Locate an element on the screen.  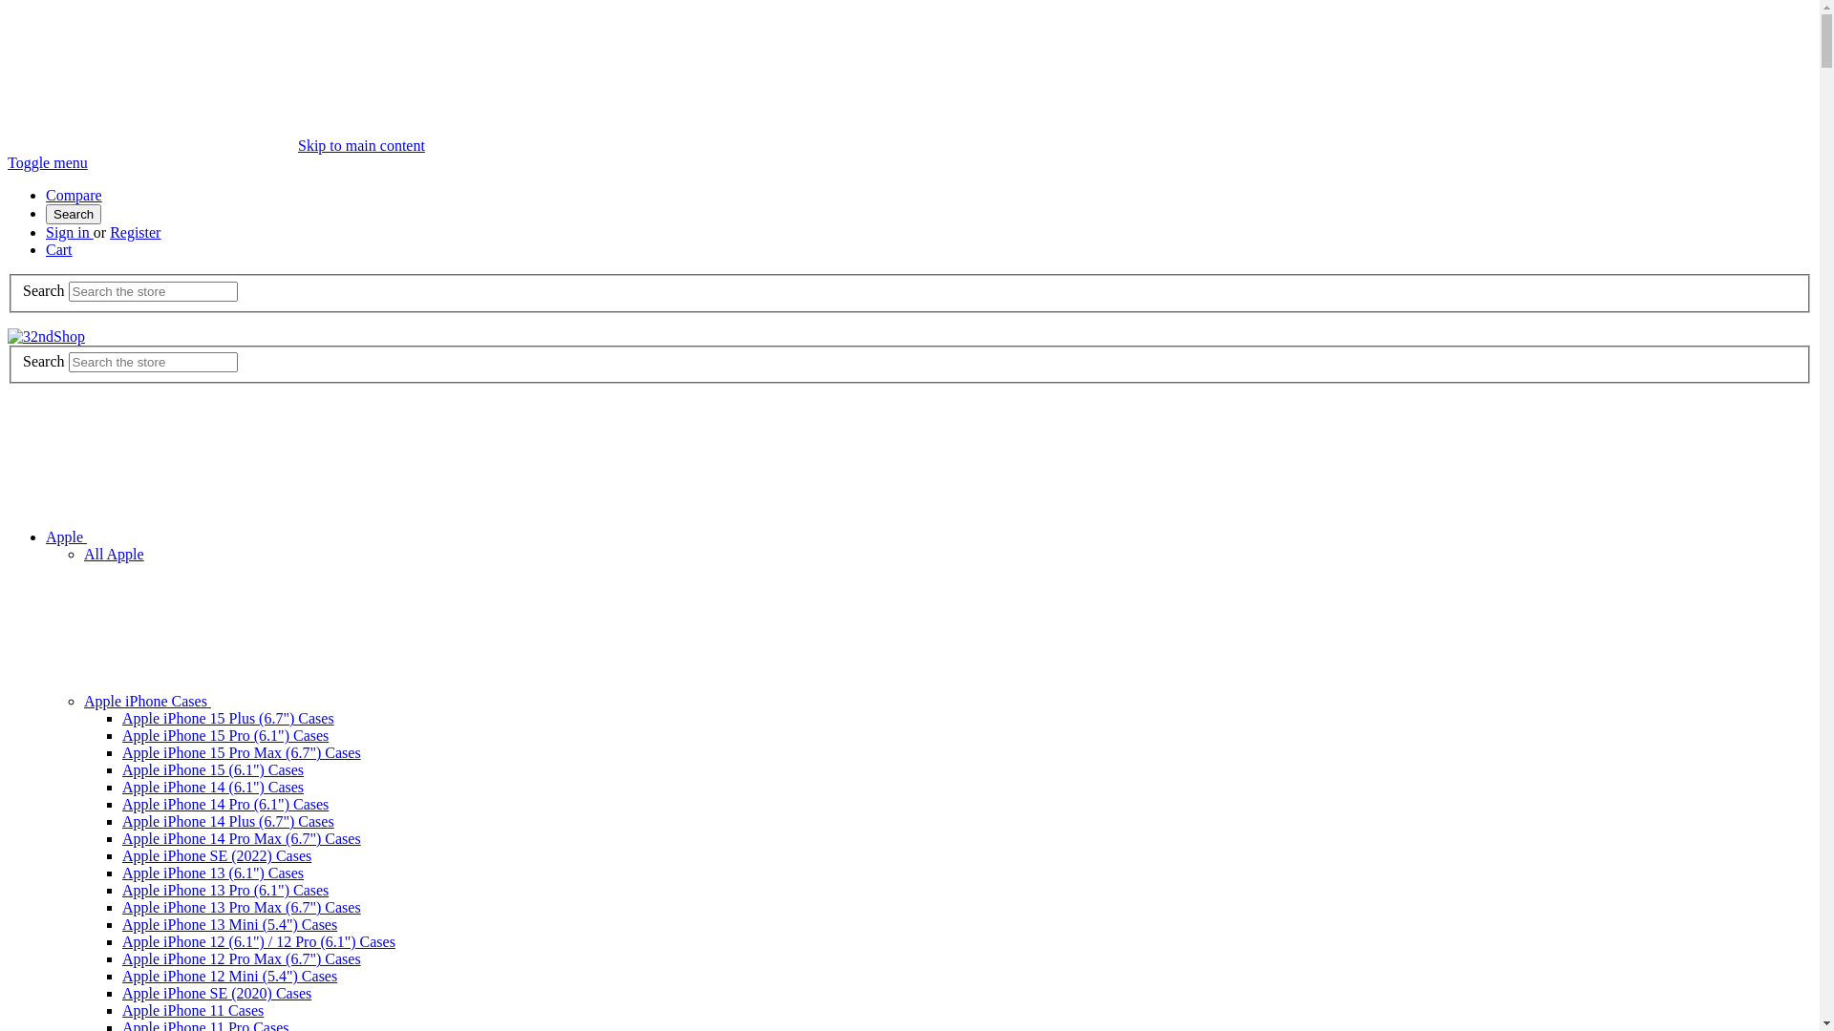
Apple iPhone 12 Mini (5.4") Cases is located at coordinates (229, 976).